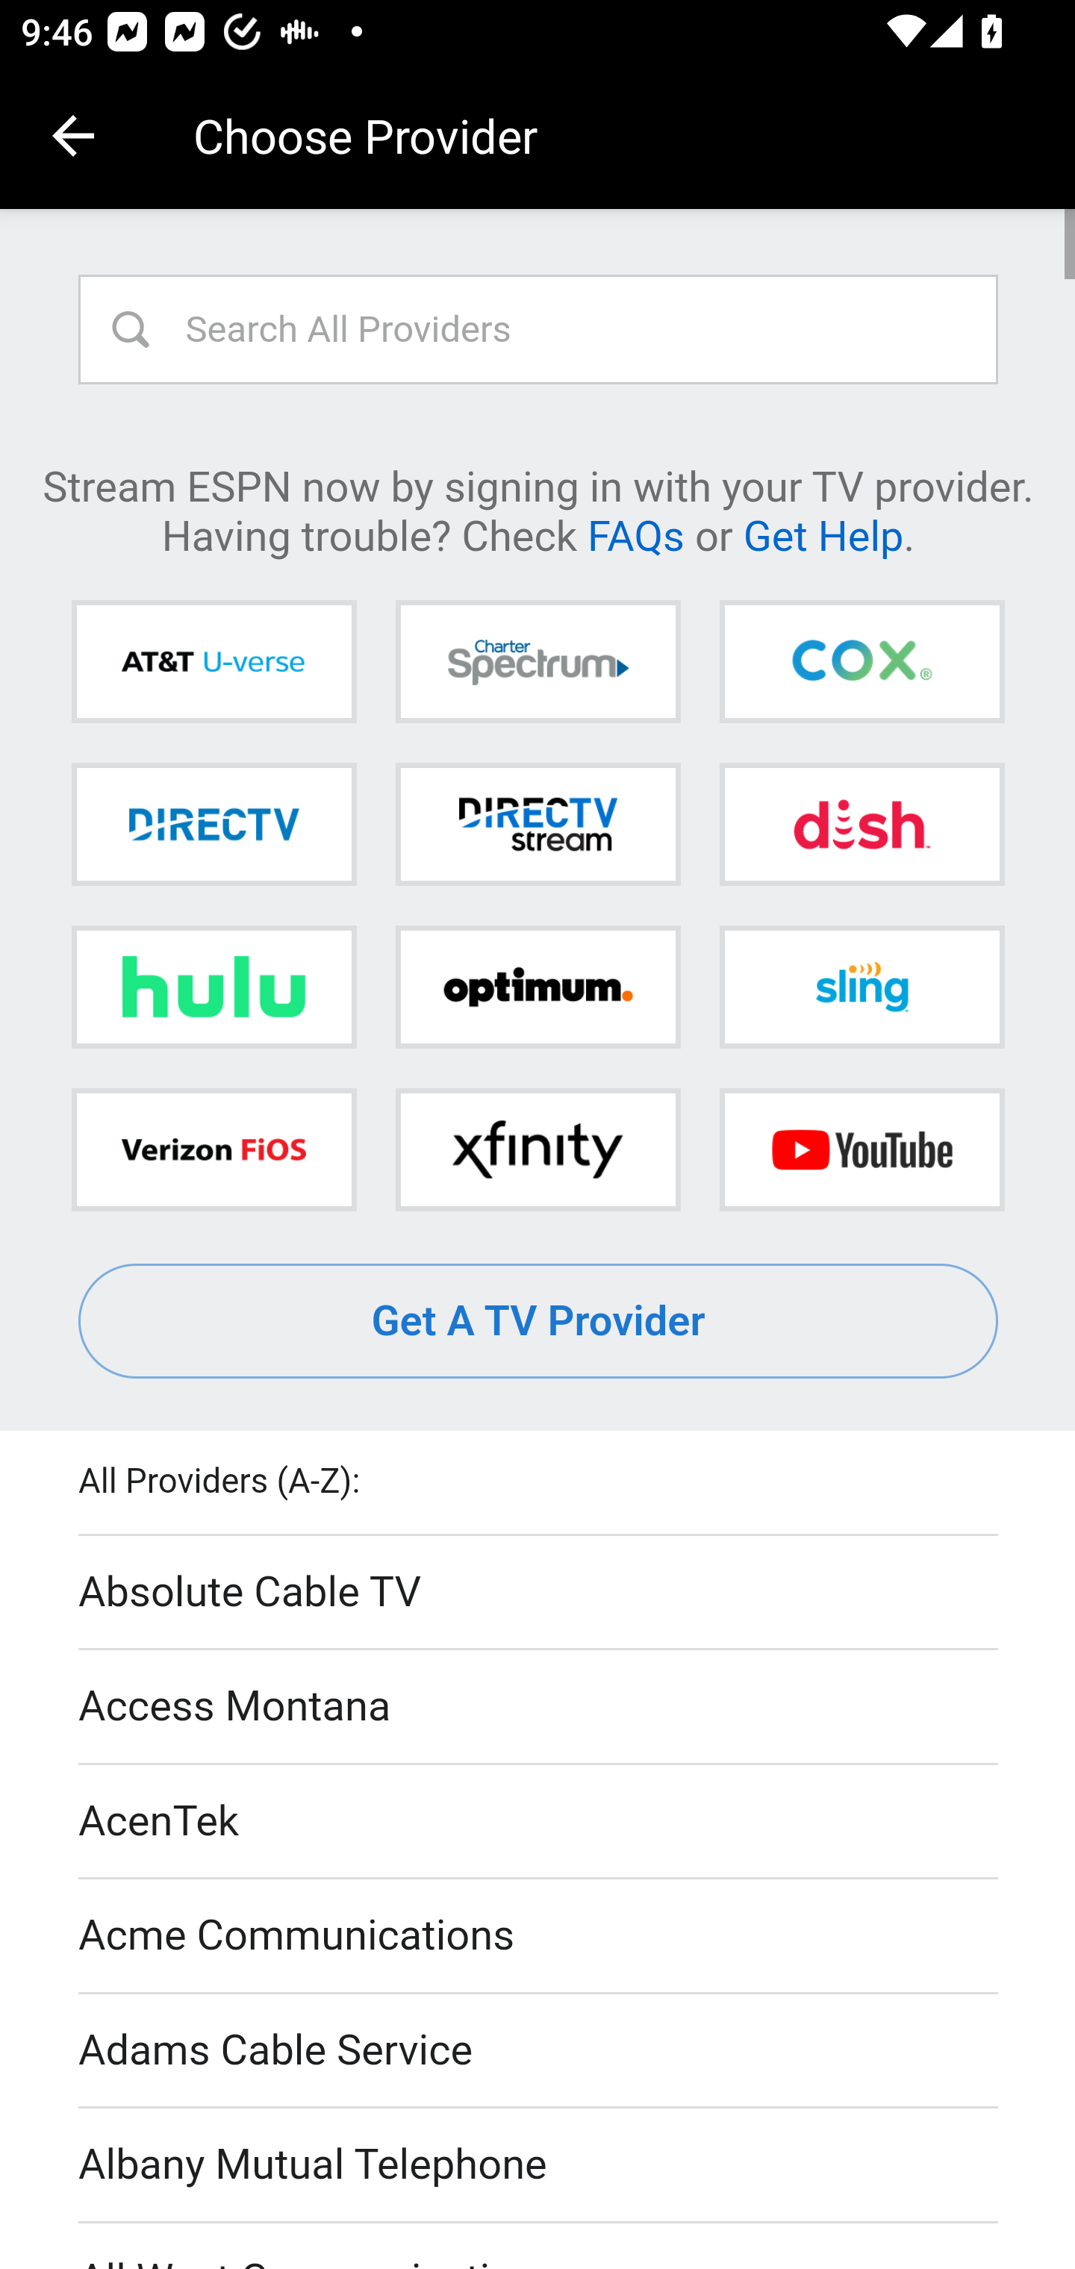  I want to click on Absolute Cable TV, so click(539, 1593).